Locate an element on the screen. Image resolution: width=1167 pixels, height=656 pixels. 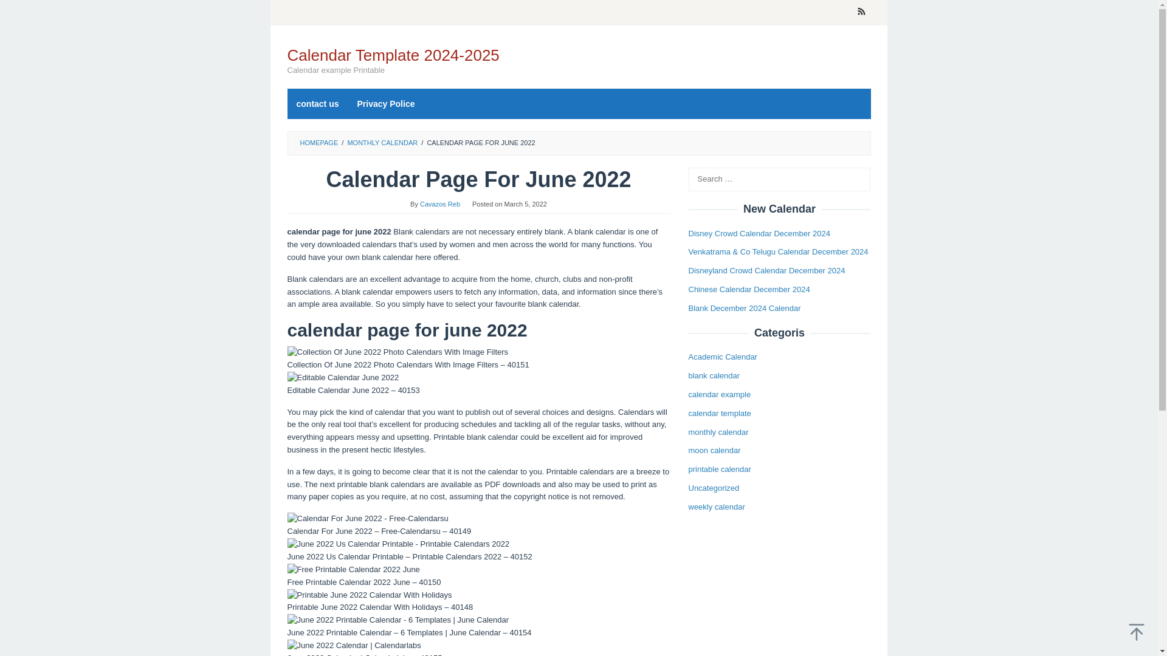
Collection Of June 2022 Photo Calendars With Image Filters is located at coordinates (398, 352).